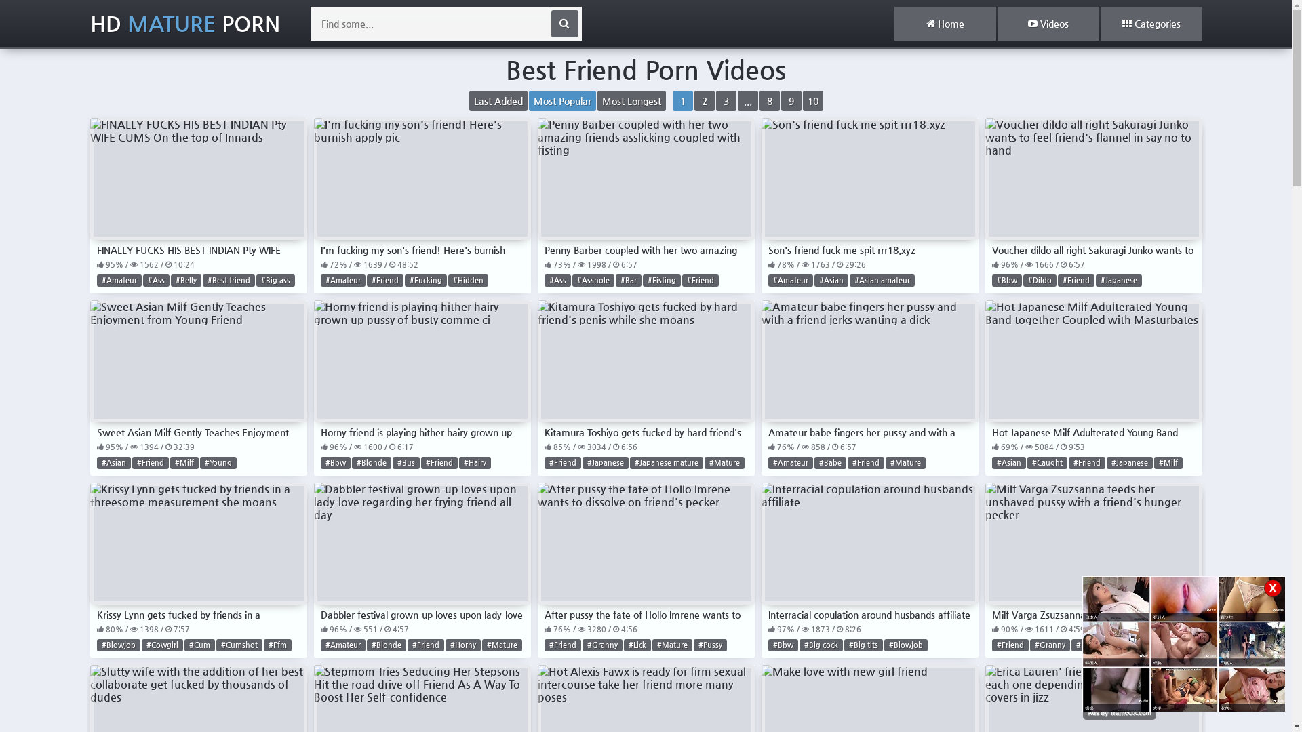 This screenshot has height=732, width=1302. Describe the element at coordinates (813, 101) in the screenshot. I see `10` at that location.